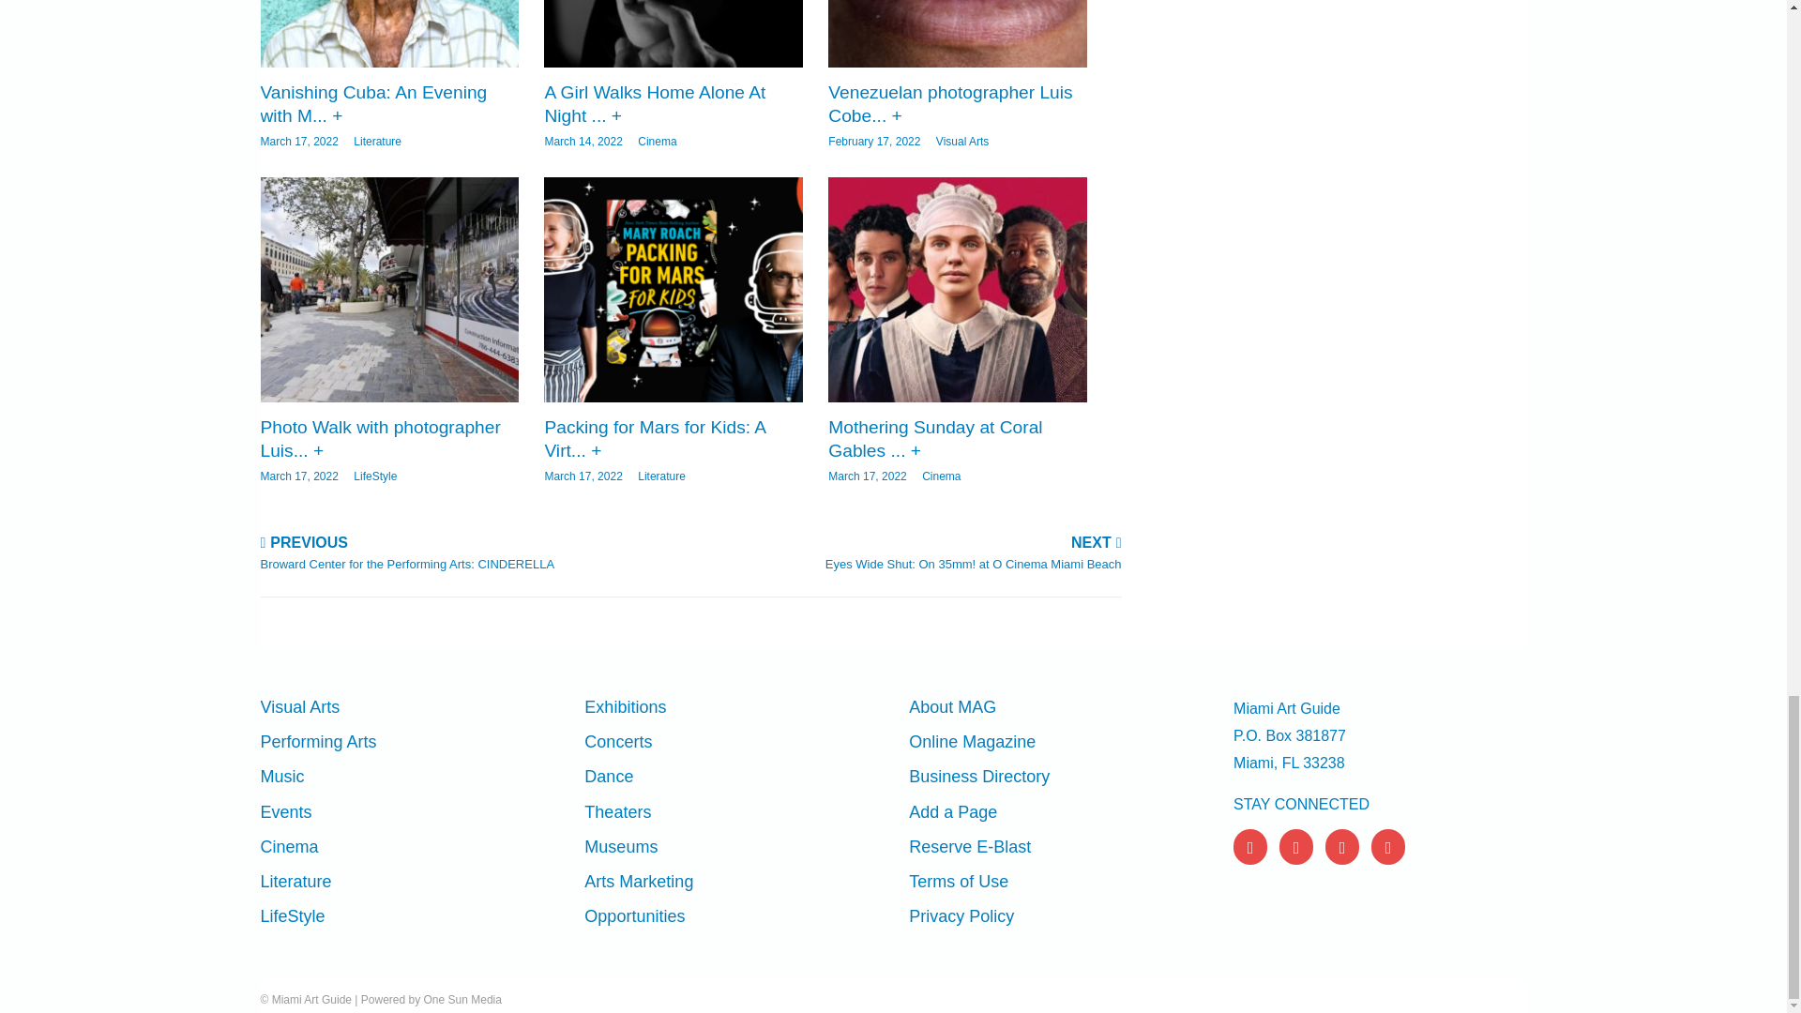 The image size is (1801, 1013). What do you see at coordinates (655, 103) in the screenshot?
I see `A Girl Walks Home Alone At Night at Coral Gables Art Cinema` at bounding box center [655, 103].